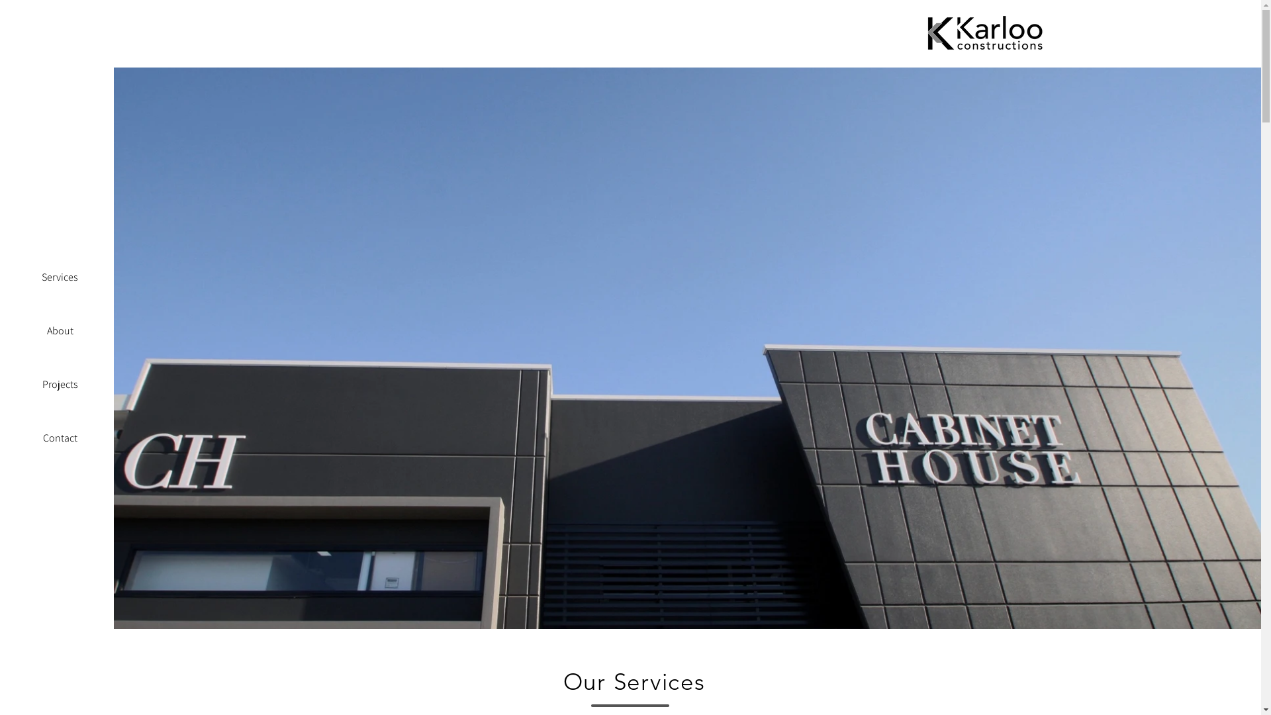  What do you see at coordinates (60, 331) in the screenshot?
I see `About` at bounding box center [60, 331].